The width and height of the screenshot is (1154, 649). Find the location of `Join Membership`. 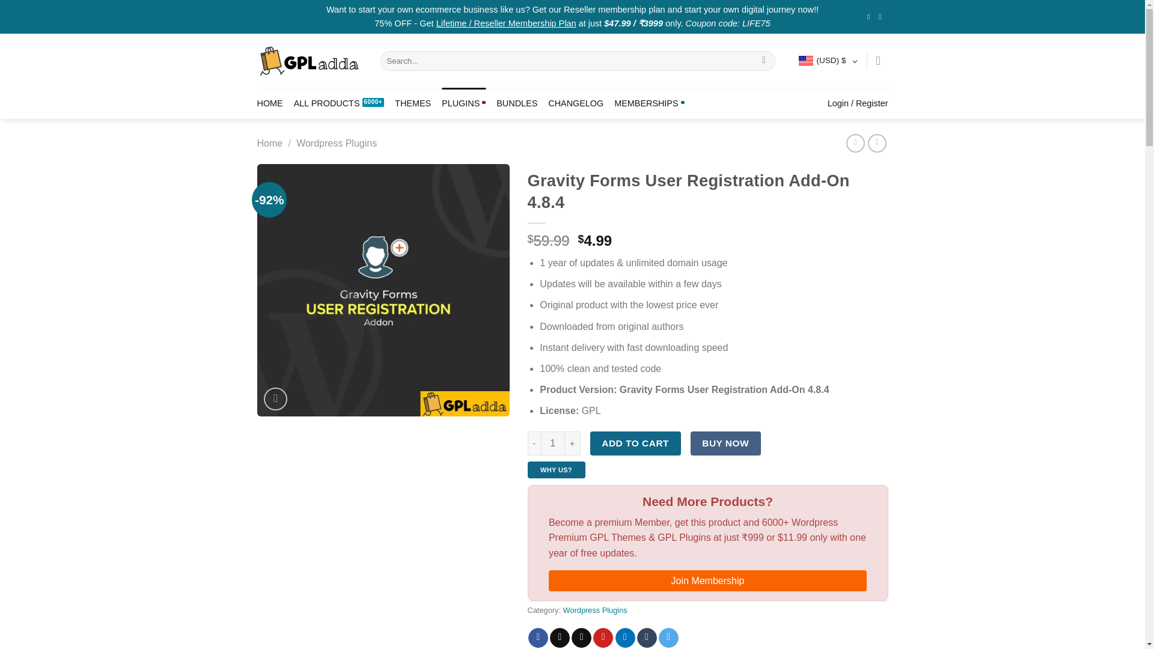

Join Membership is located at coordinates (707, 580).